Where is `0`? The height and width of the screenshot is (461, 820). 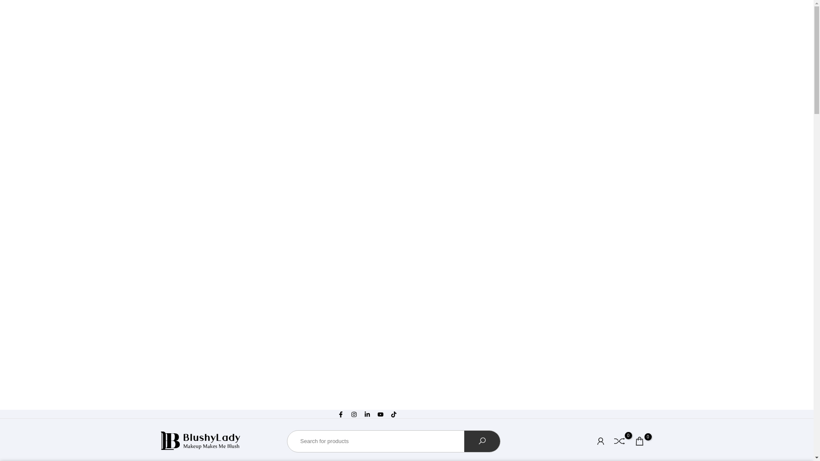
0 is located at coordinates (619, 441).